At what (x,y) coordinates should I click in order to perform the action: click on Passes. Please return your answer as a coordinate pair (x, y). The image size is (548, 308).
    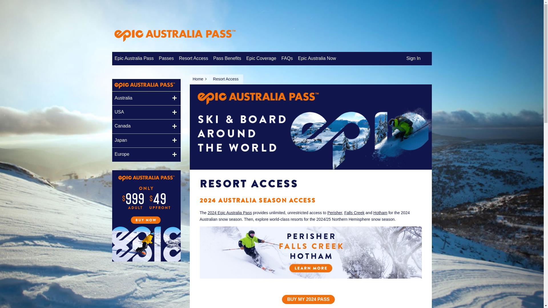
    Looking at the image, I should click on (166, 59).